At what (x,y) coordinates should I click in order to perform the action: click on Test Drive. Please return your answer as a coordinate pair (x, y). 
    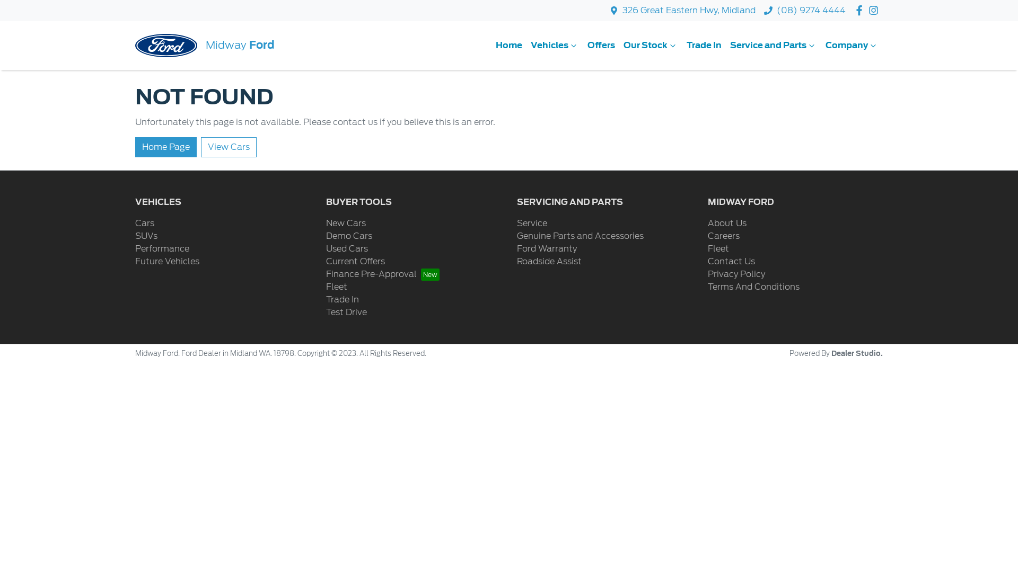
    Looking at the image, I should click on (347, 312).